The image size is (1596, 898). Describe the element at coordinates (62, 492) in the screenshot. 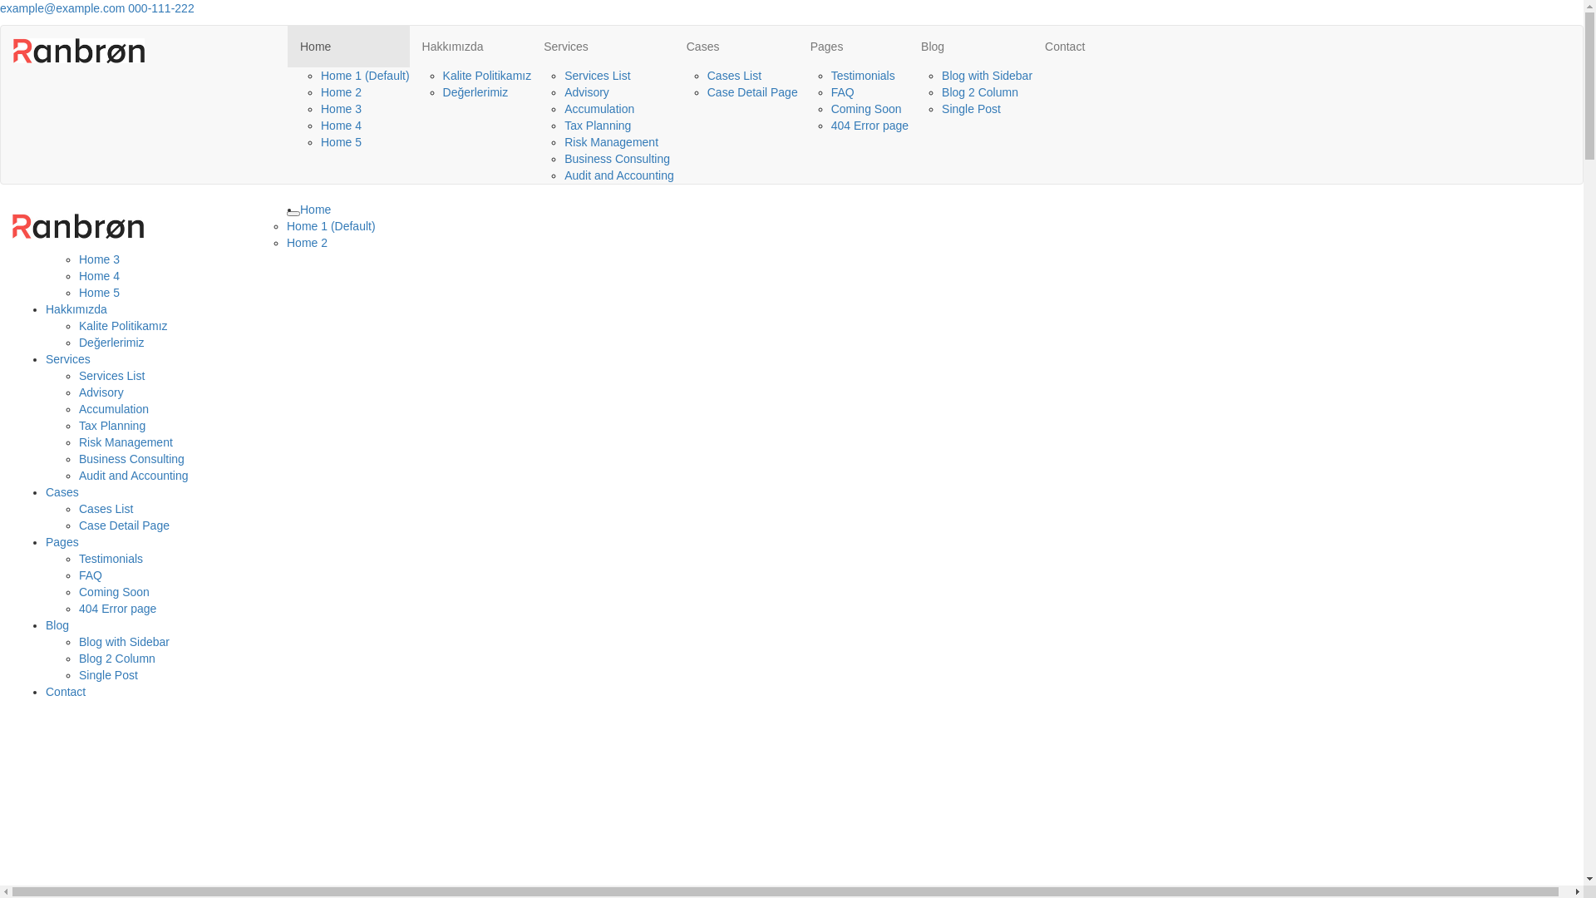

I see `Cases` at that location.